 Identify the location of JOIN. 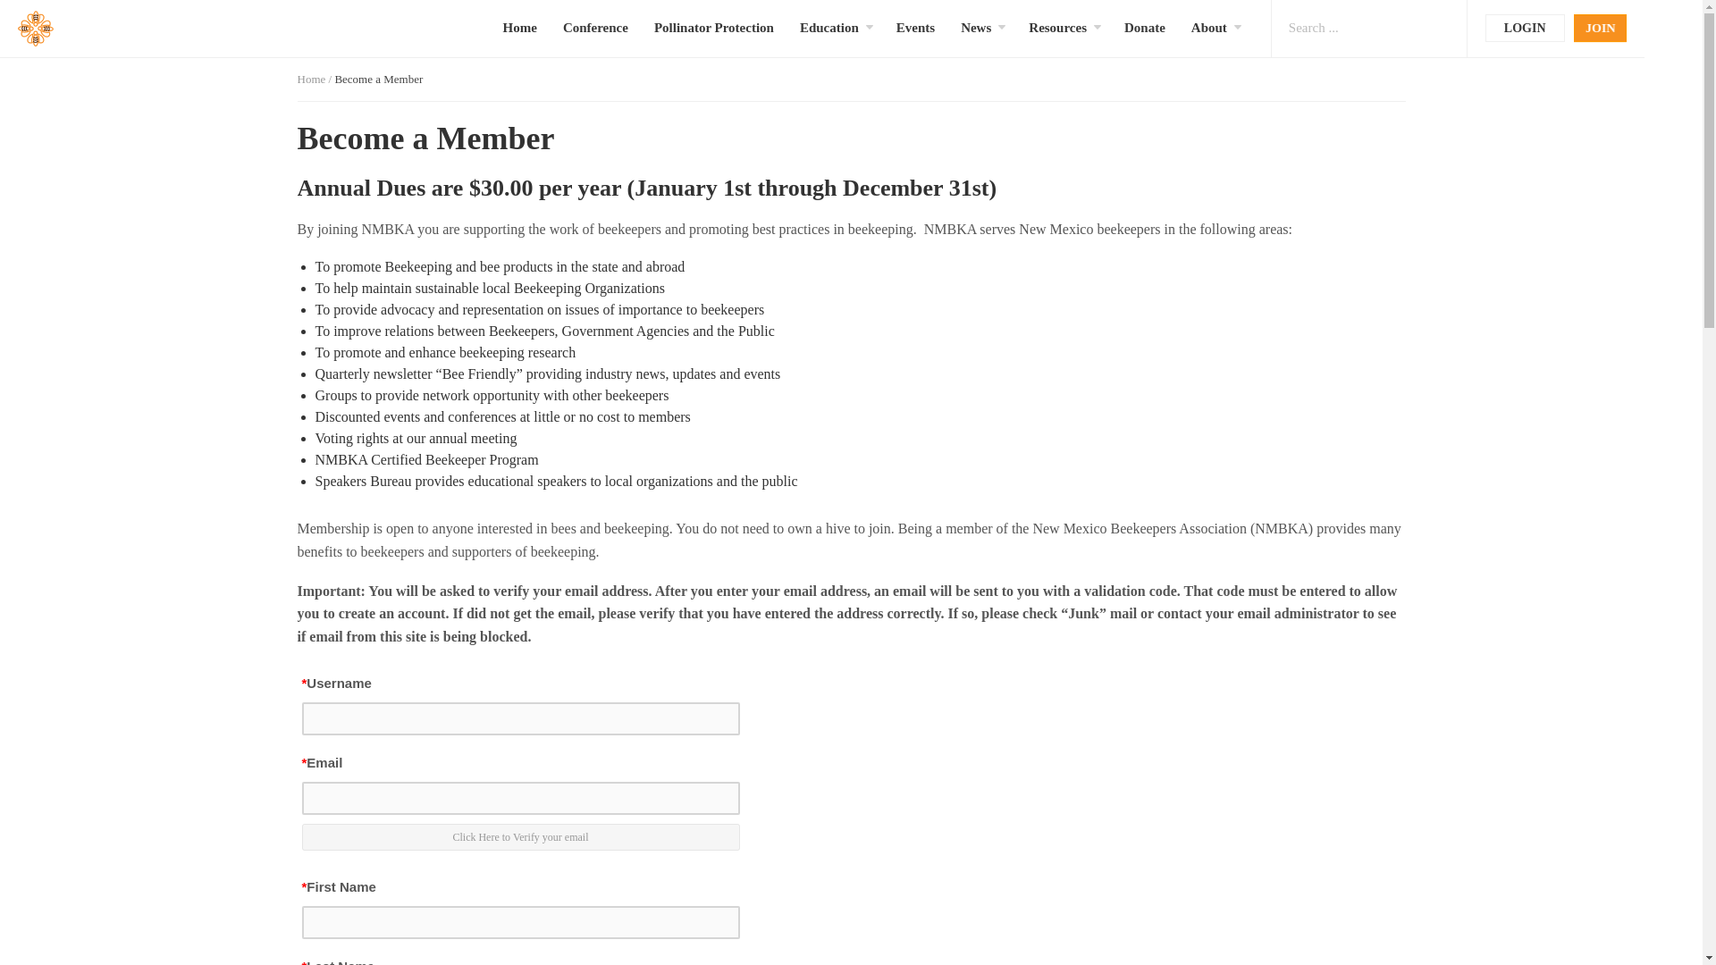
(1600, 29).